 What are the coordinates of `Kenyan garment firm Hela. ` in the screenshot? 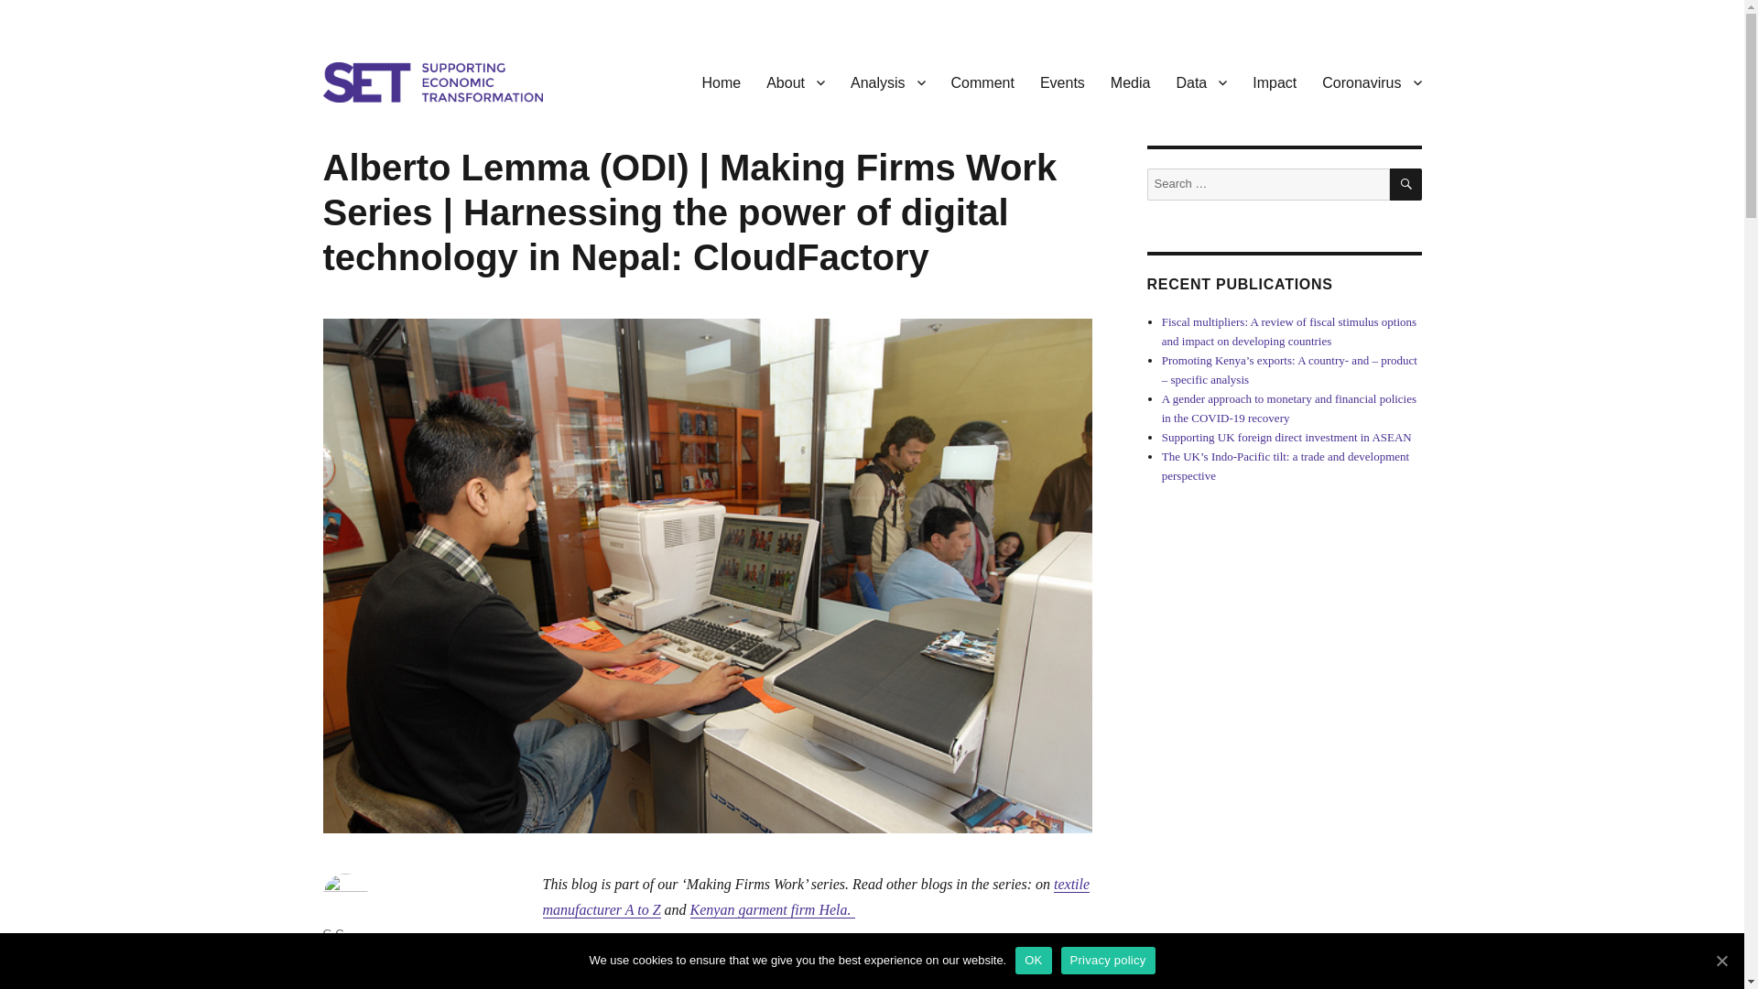 It's located at (773, 909).